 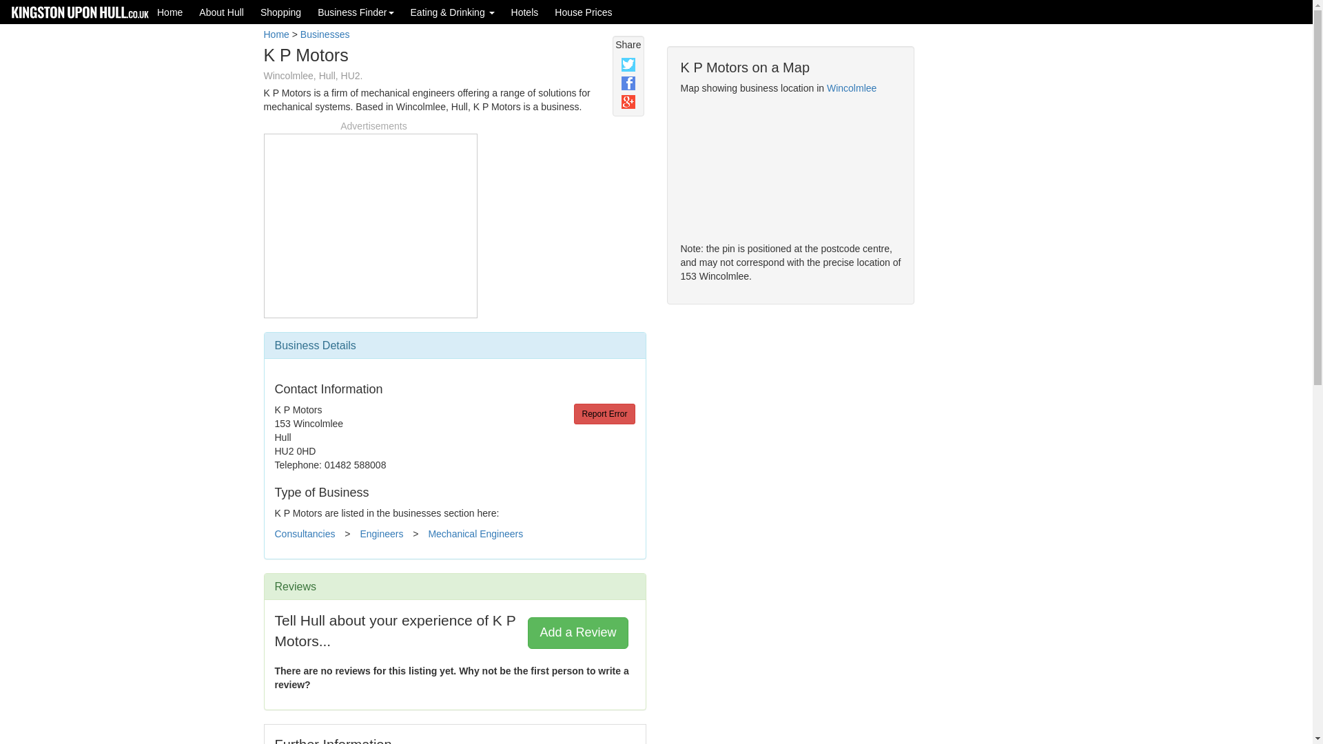 What do you see at coordinates (304, 533) in the screenshot?
I see `Consultancies` at bounding box center [304, 533].